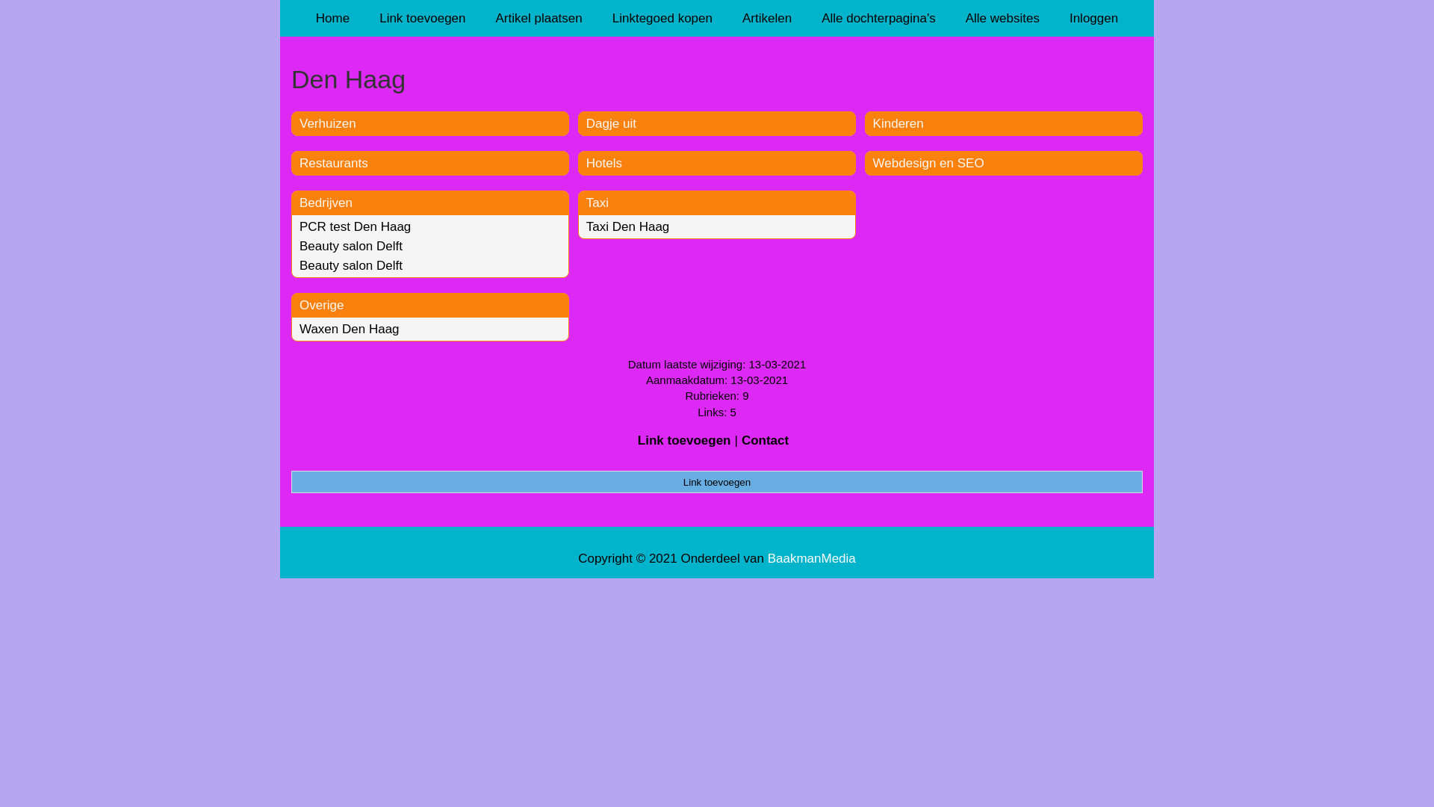  I want to click on Link toevoegen, so click(684, 441).